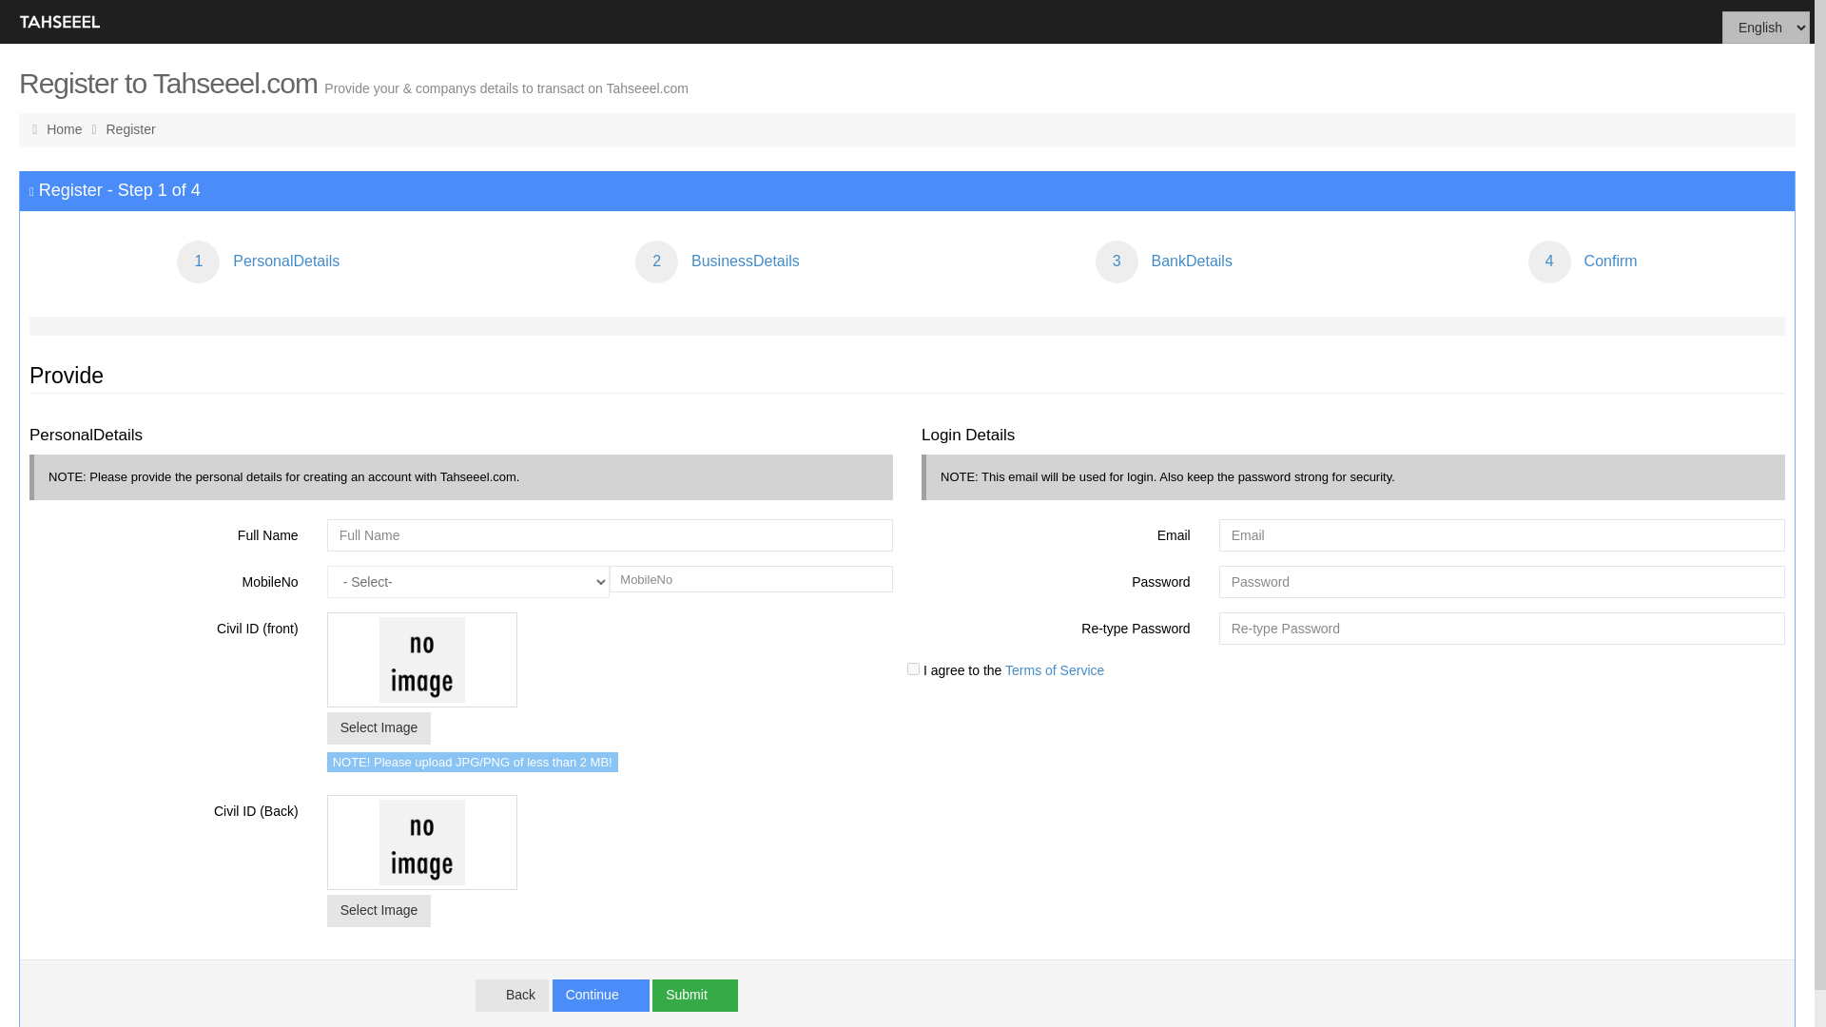 The height and width of the screenshot is (1027, 1826). Describe the element at coordinates (717, 262) in the screenshot. I see `2 BusinessDetails` at that location.